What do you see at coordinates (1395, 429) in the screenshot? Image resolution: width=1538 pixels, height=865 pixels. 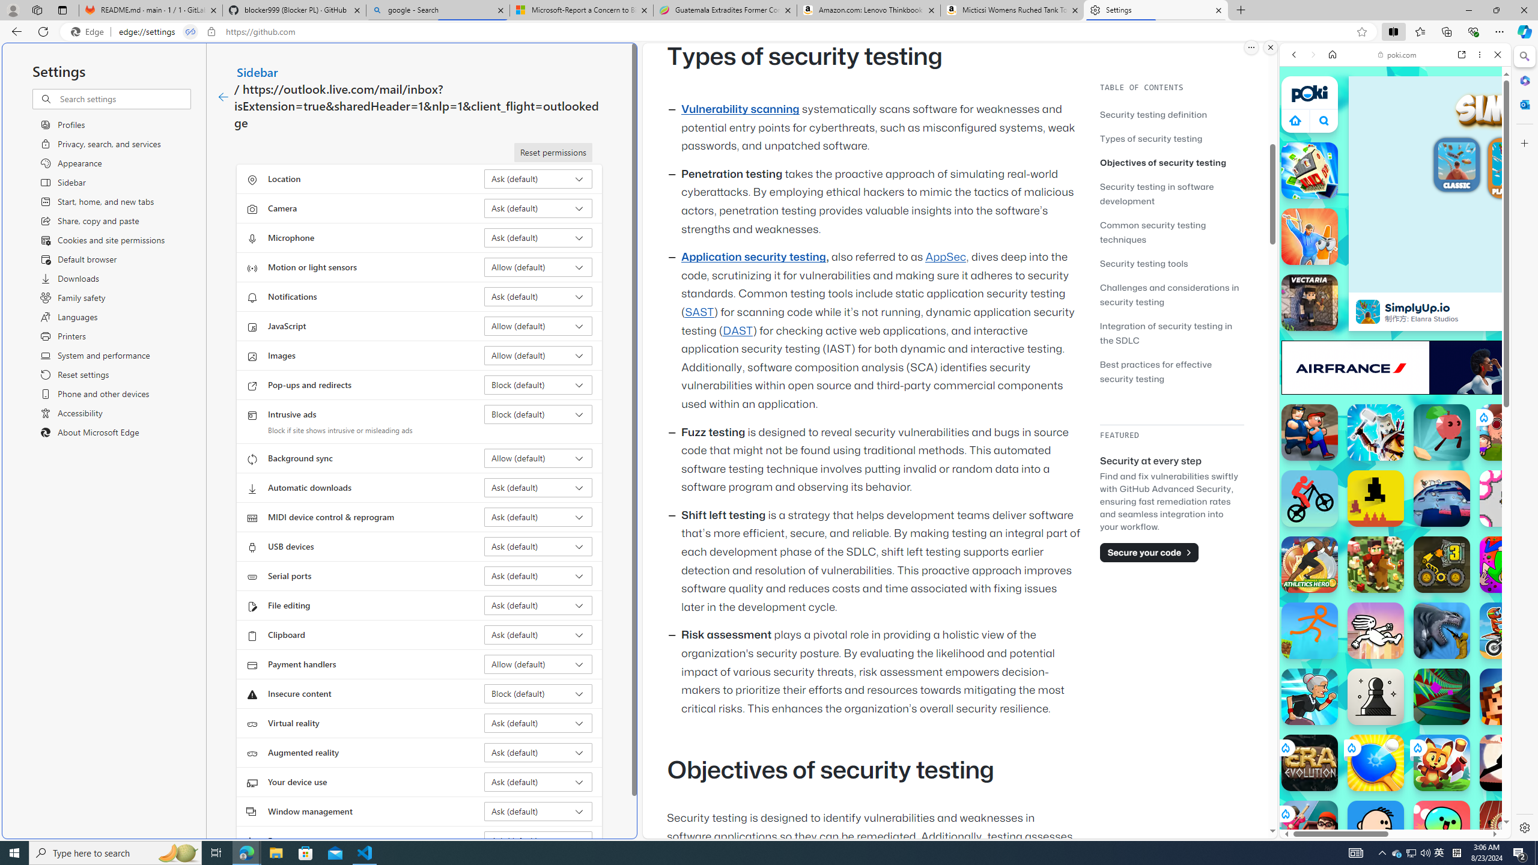 I see `Games for Girls` at bounding box center [1395, 429].